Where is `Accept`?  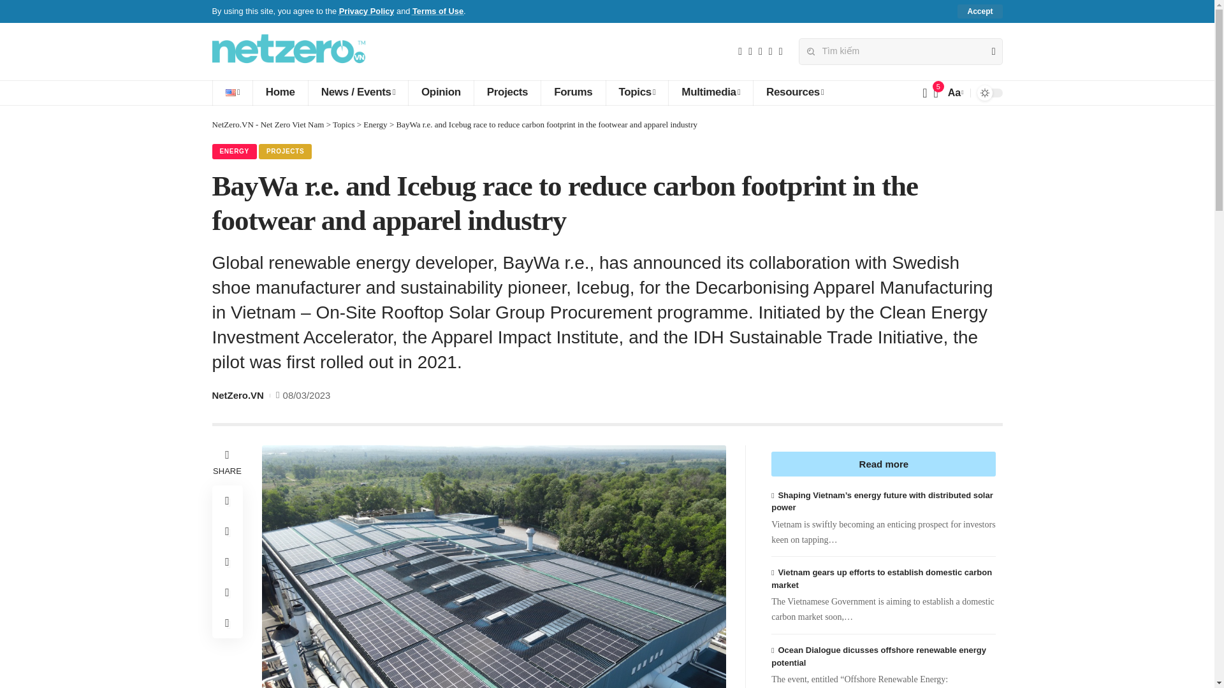 Accept is located at coordinates (979, 11).